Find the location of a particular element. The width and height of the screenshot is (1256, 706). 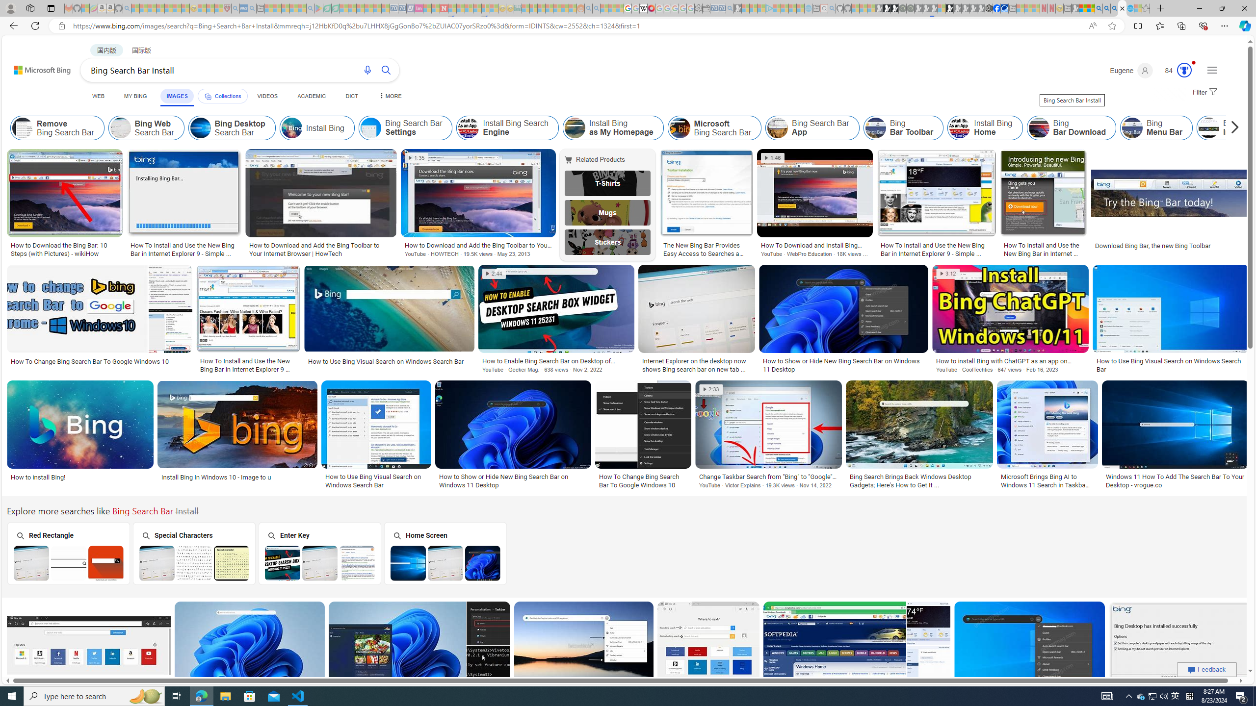

How To Change Bing Search Bar To Google Windows 10 is located at coordinates (643, 480).